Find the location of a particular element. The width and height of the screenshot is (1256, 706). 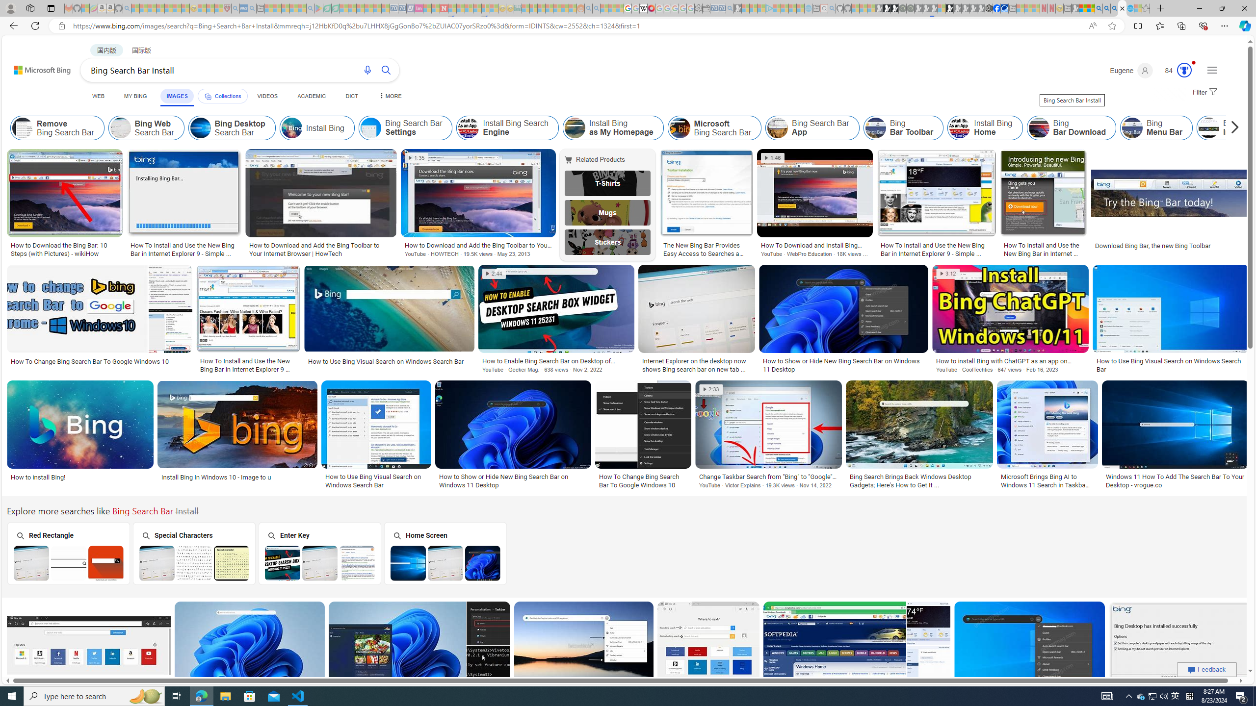

How To Change Bing Search Bar To Google Windows 10 is located at coordinates (643, 480).